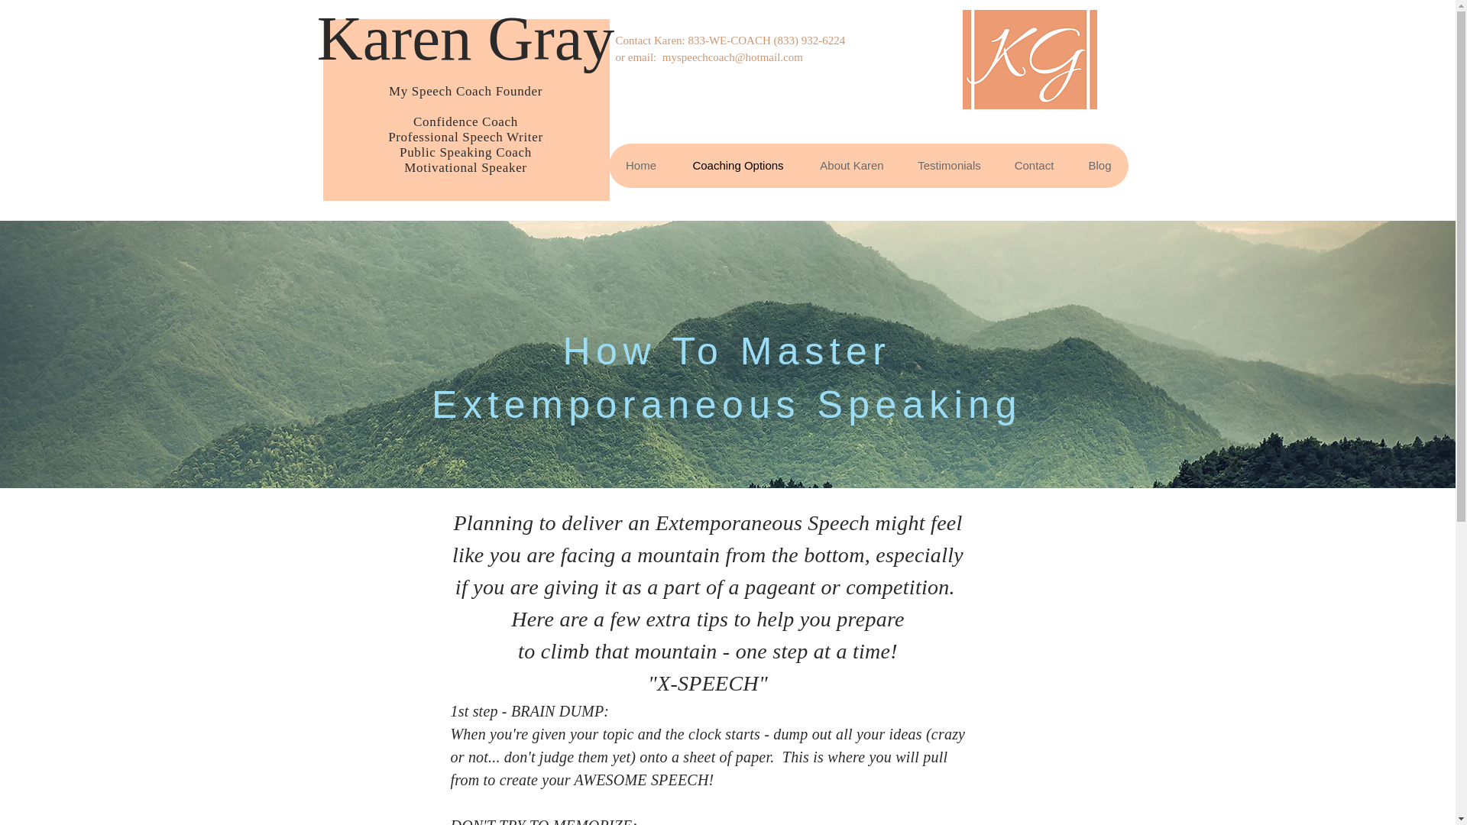 This screenshot has width=1467, height=825. Describe the element at coordinates (1099, 165) in the screenshot. I see `Blog` at that location.